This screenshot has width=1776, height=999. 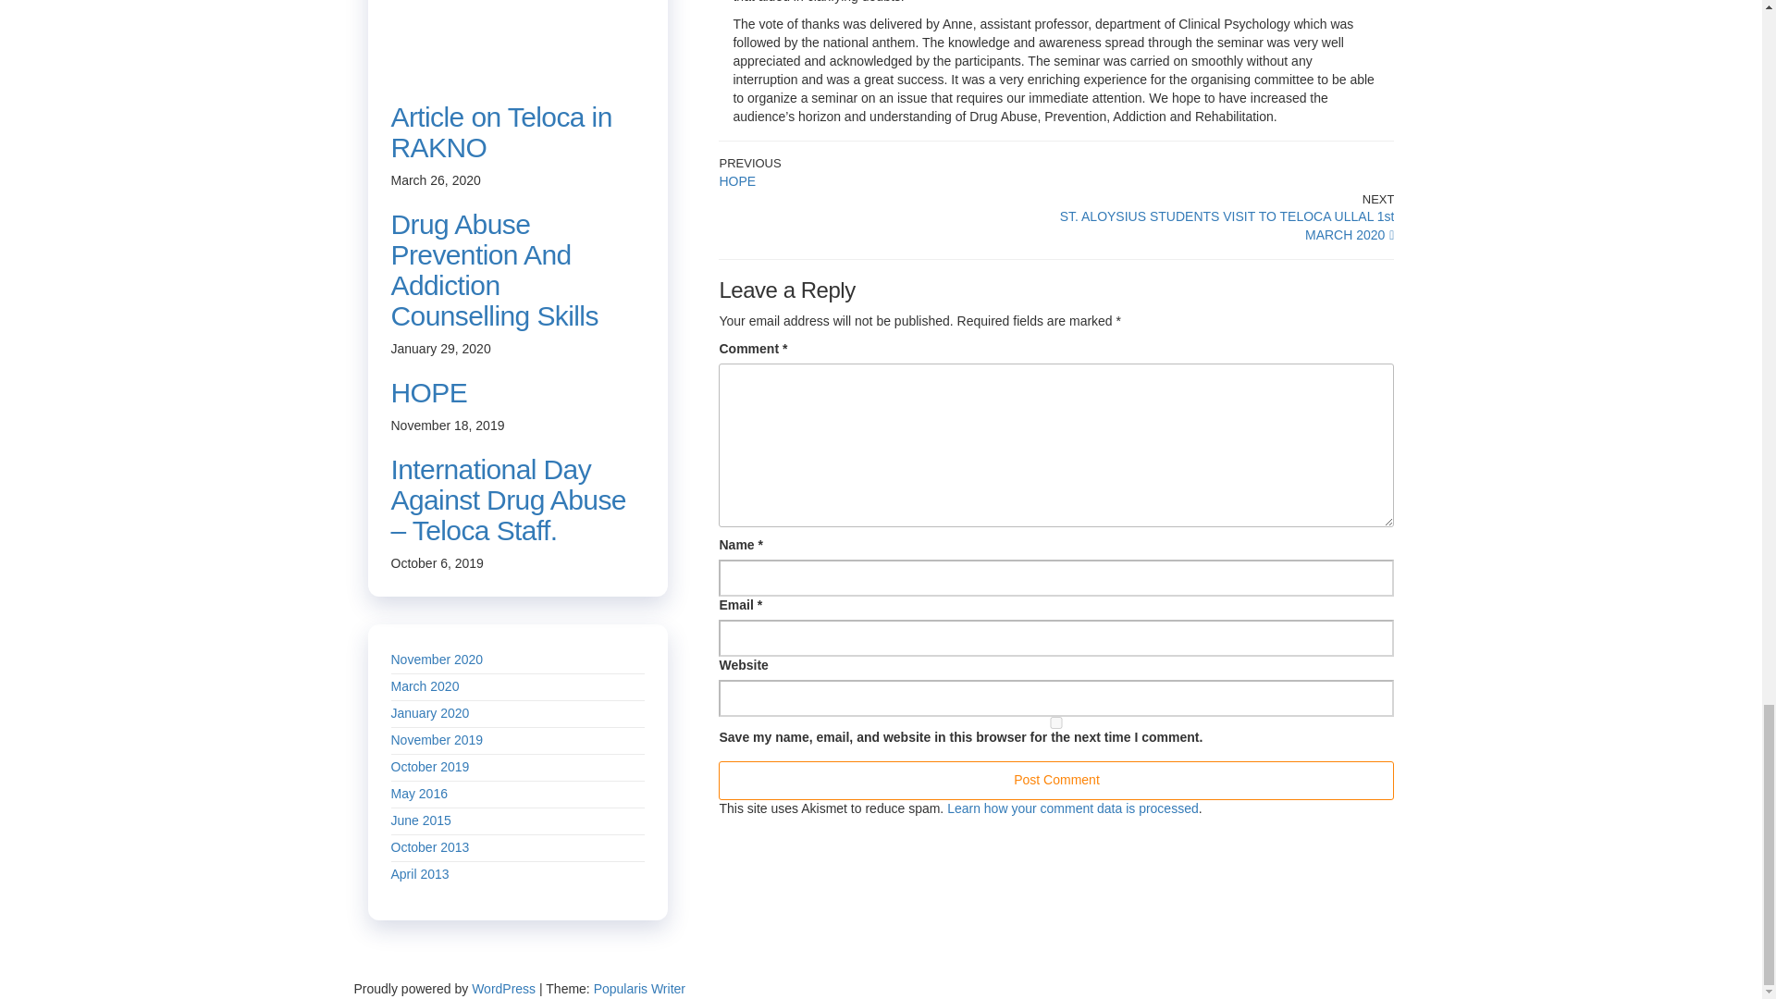 What do you see at coordinates (1056, 172) in the screenshot?
I see `yes` at bounding box center [1056, 172].